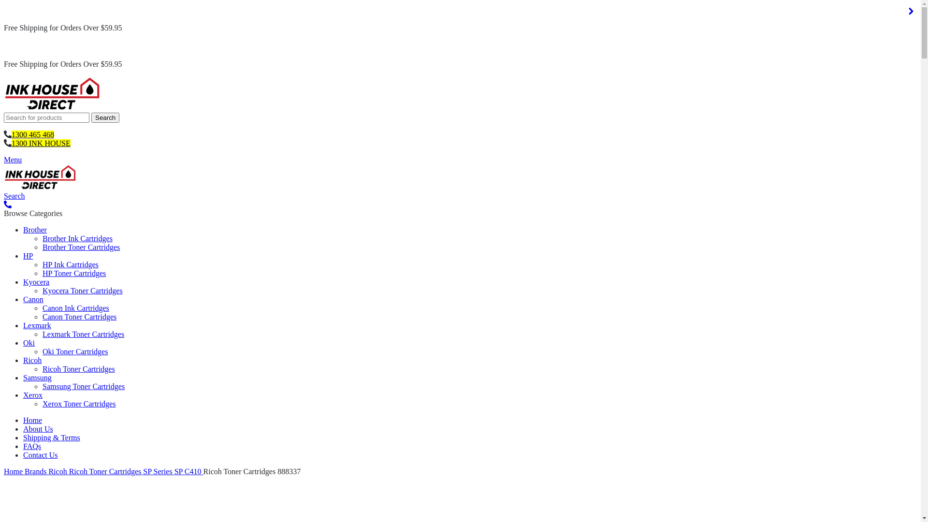  What do you see at coordinates (29, 343) in the screenshot?
I see `Oki` at bounding box center [29, 343].